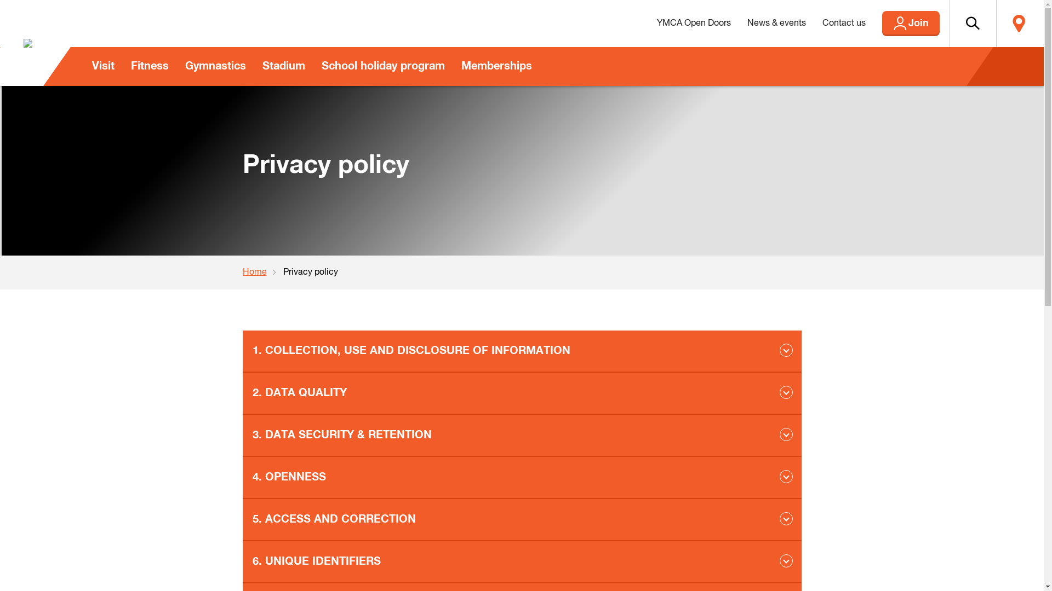 The width and height of the screenshot is (1052, 591). Describe the element at coordinates (776, 24) in the screenshot. I see `News & events` at that location.